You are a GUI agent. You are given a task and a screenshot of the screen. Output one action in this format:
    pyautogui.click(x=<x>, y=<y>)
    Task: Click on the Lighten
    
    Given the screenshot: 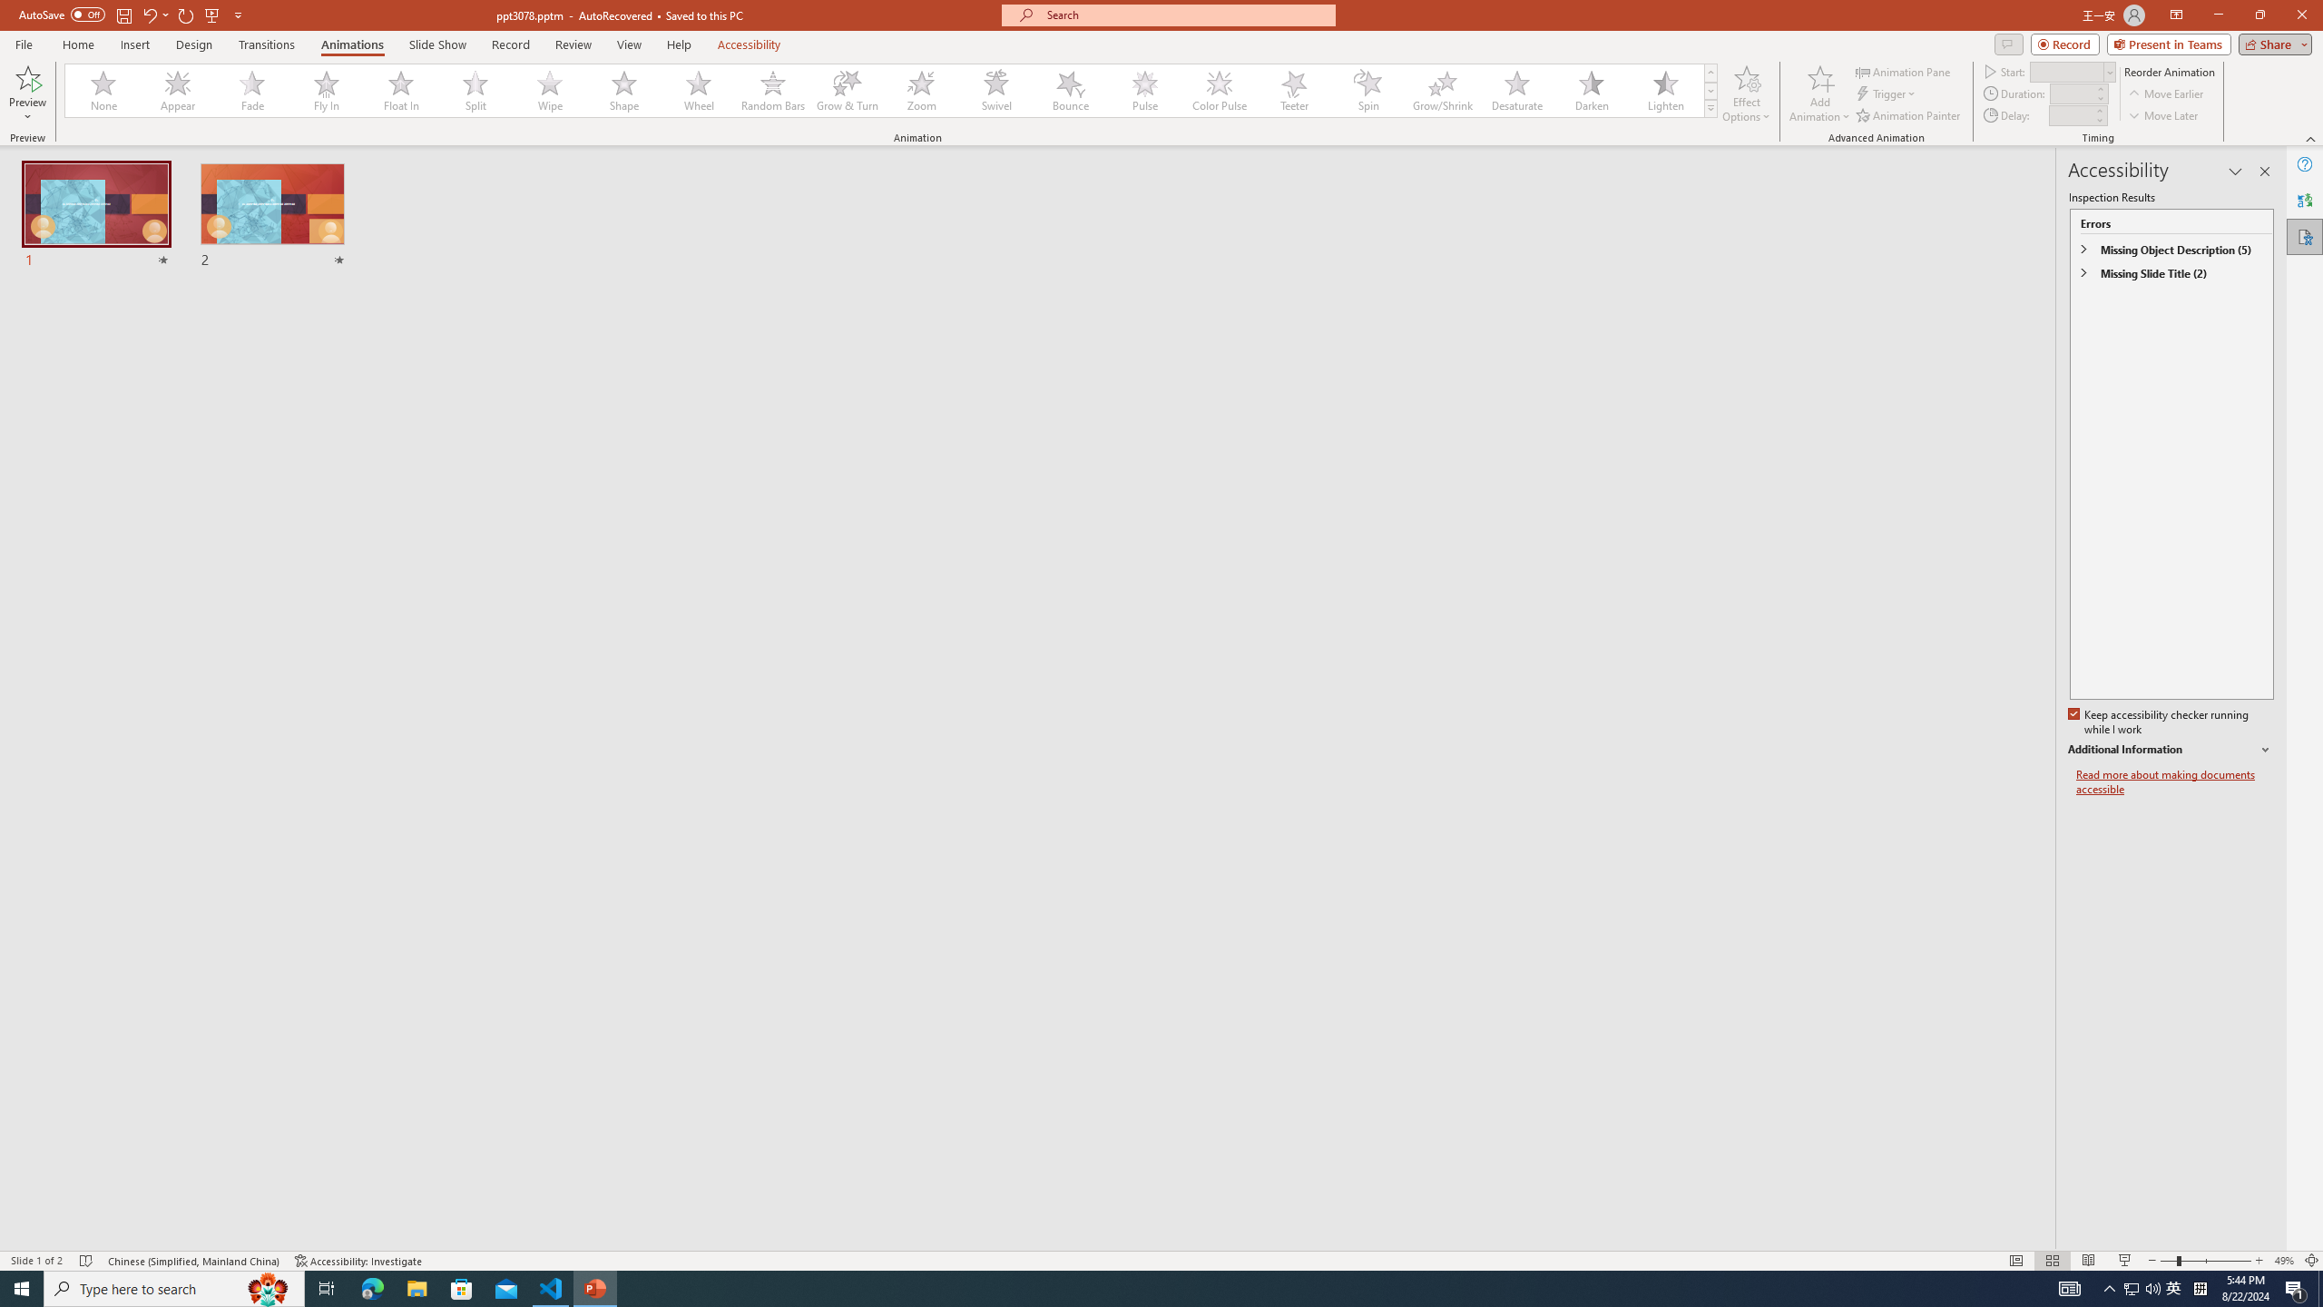 What is the action you would take?
    pyautogui.click(x=1665, y=91)
    